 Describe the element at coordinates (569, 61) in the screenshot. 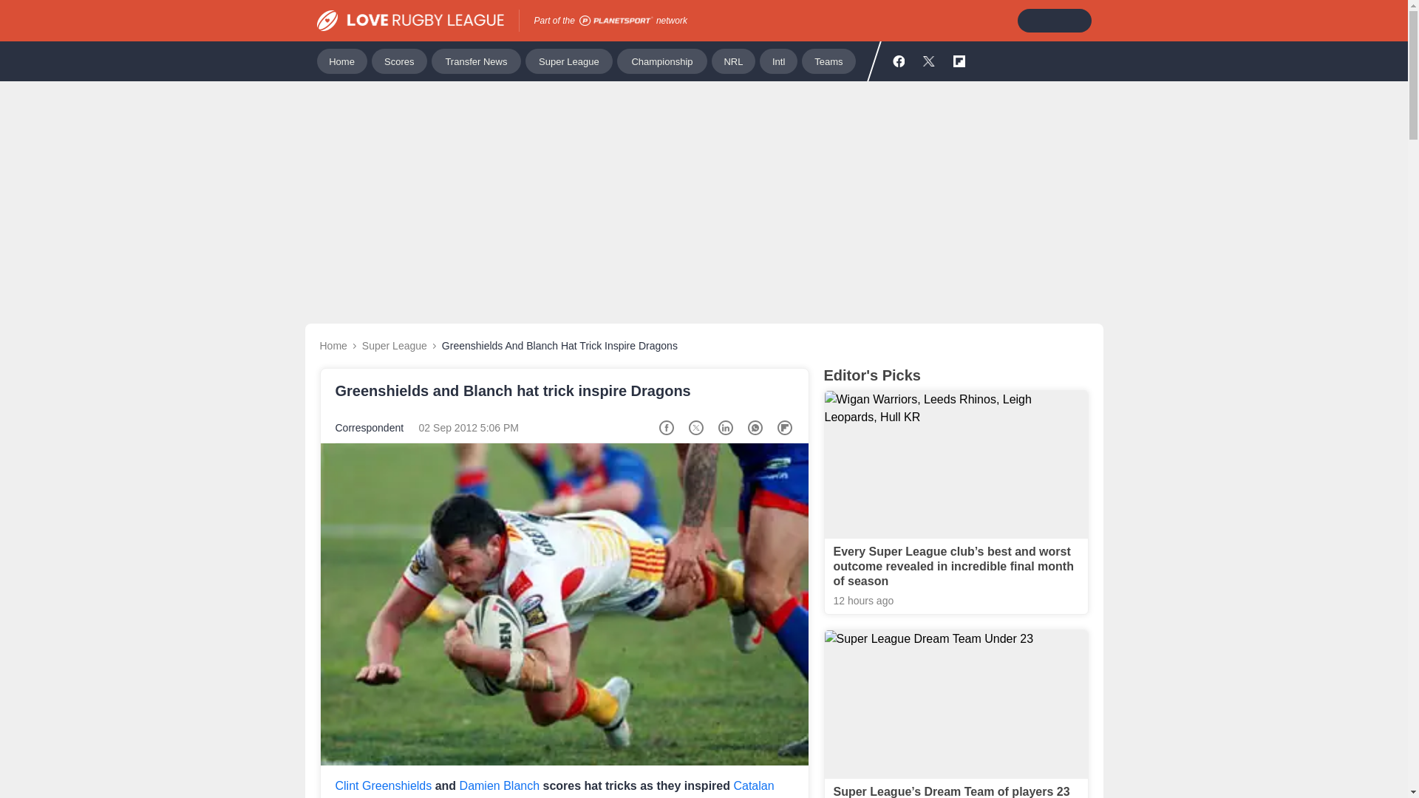

I see `Super League` at that location.